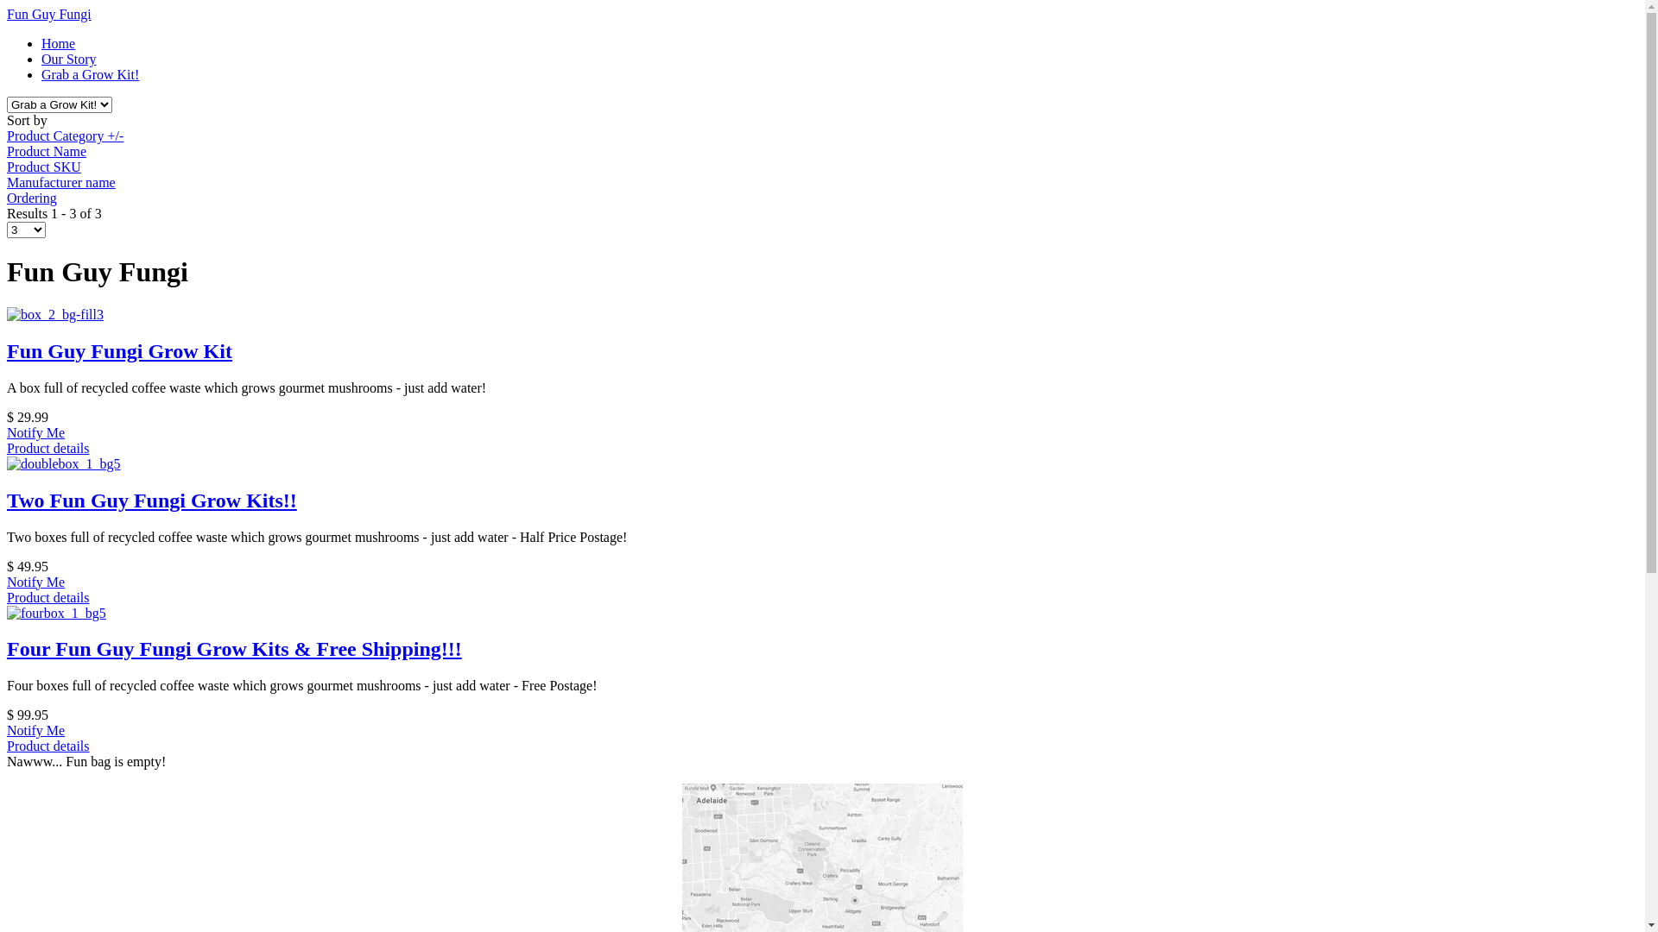  I want to click on Two Fun Guy Fungi Grow Kits!!, so click(152, 501).